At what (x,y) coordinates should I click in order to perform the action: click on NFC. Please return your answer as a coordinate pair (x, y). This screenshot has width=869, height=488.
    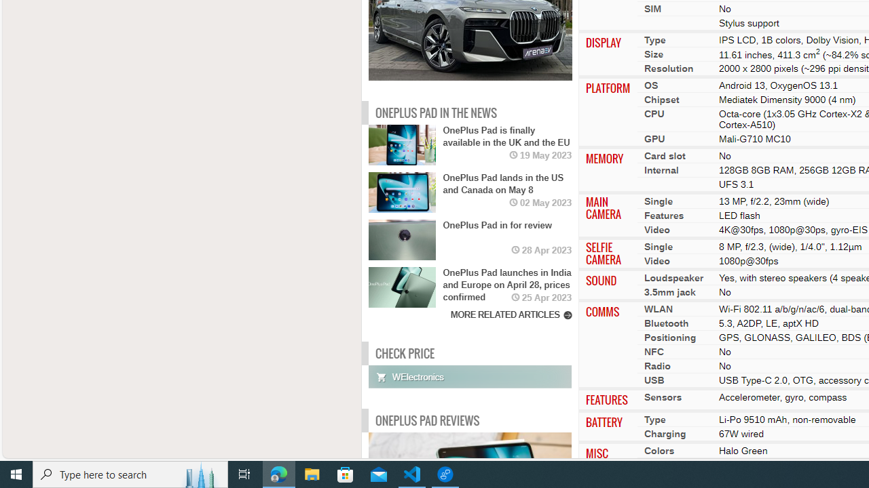
    Looking at the image, I should click on (653, 352).